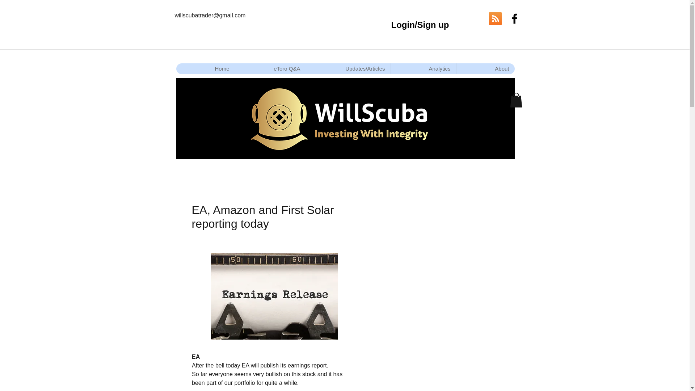 Image resolution: width=695 pixels, height=391 pixels. I want to click on RSS Feed, so click(494, 19).